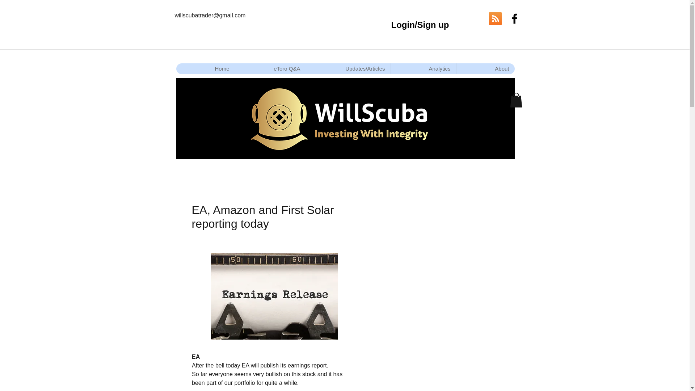 Image resolution: width=695 pixels, height=391 pixels. I want to click on RSS Feed, so click(494, 19).